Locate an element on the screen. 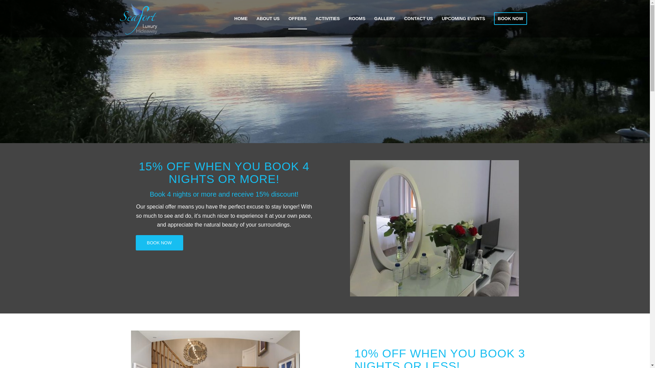  OFFERS is located at coordinates (297, 19).